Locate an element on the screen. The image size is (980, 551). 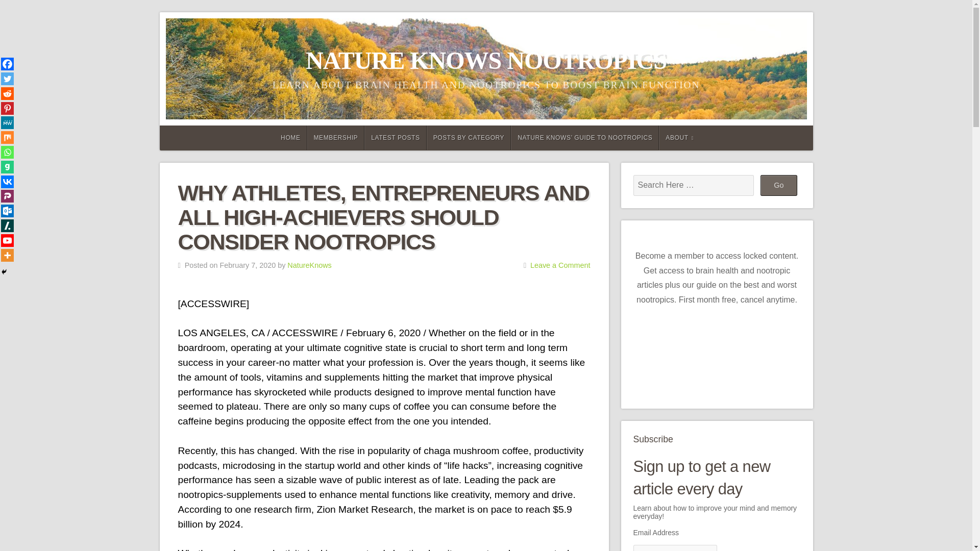
NATURE KNOWS NOOTROPICS is located at coordinates (486, 60).